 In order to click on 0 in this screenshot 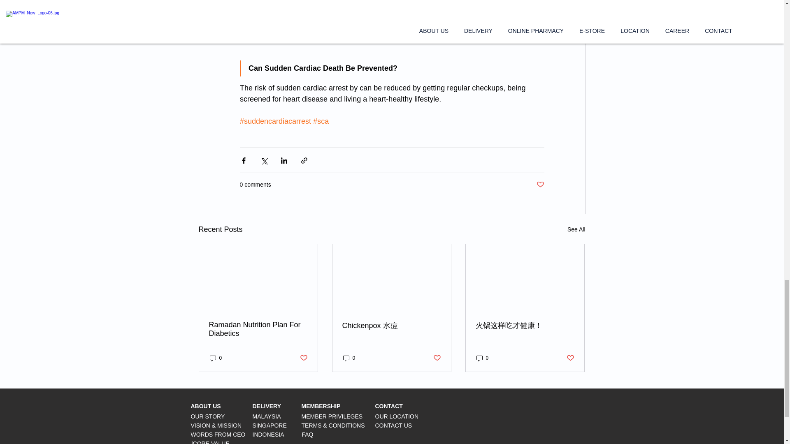, I will do `click(216, 358)`.